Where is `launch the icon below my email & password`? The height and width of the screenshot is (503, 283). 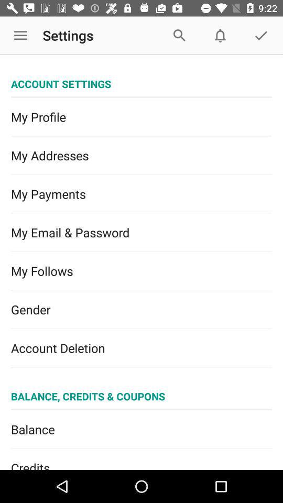 launch the icon below my email & password is located at coordinates (141, 271).